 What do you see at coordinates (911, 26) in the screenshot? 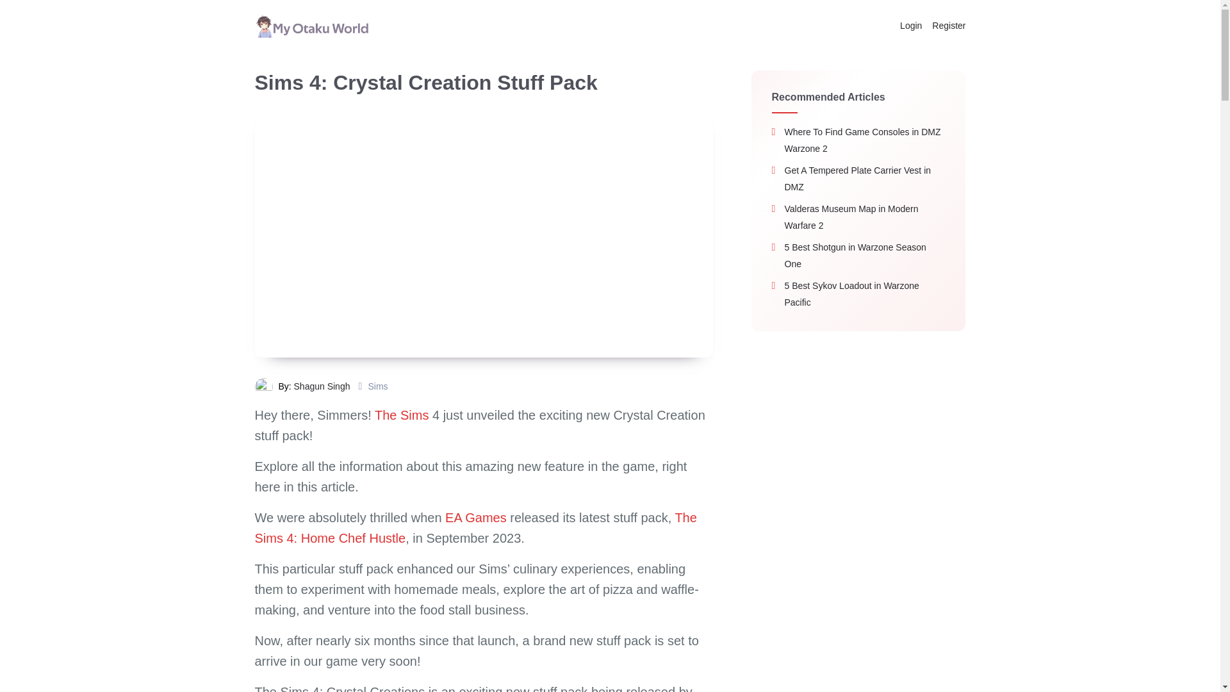
I see `Login` at bounding box center [911, 26].